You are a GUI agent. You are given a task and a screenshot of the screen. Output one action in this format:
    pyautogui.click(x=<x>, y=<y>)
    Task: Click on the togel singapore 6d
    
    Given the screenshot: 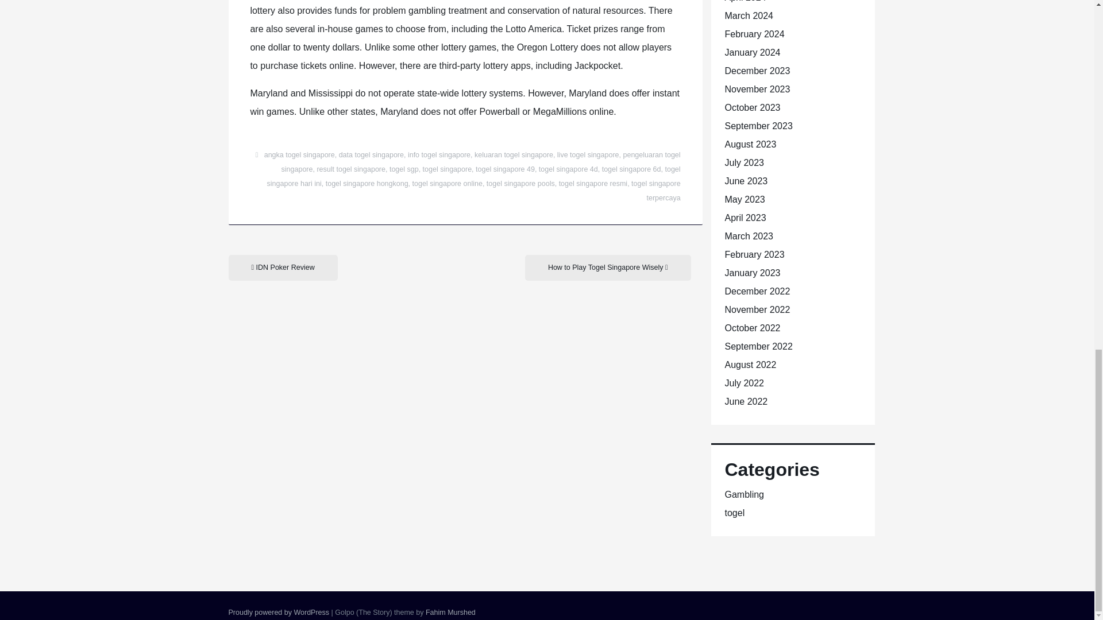 What is the action you would take?
    pyautogui.click(x=631, y=169)
    